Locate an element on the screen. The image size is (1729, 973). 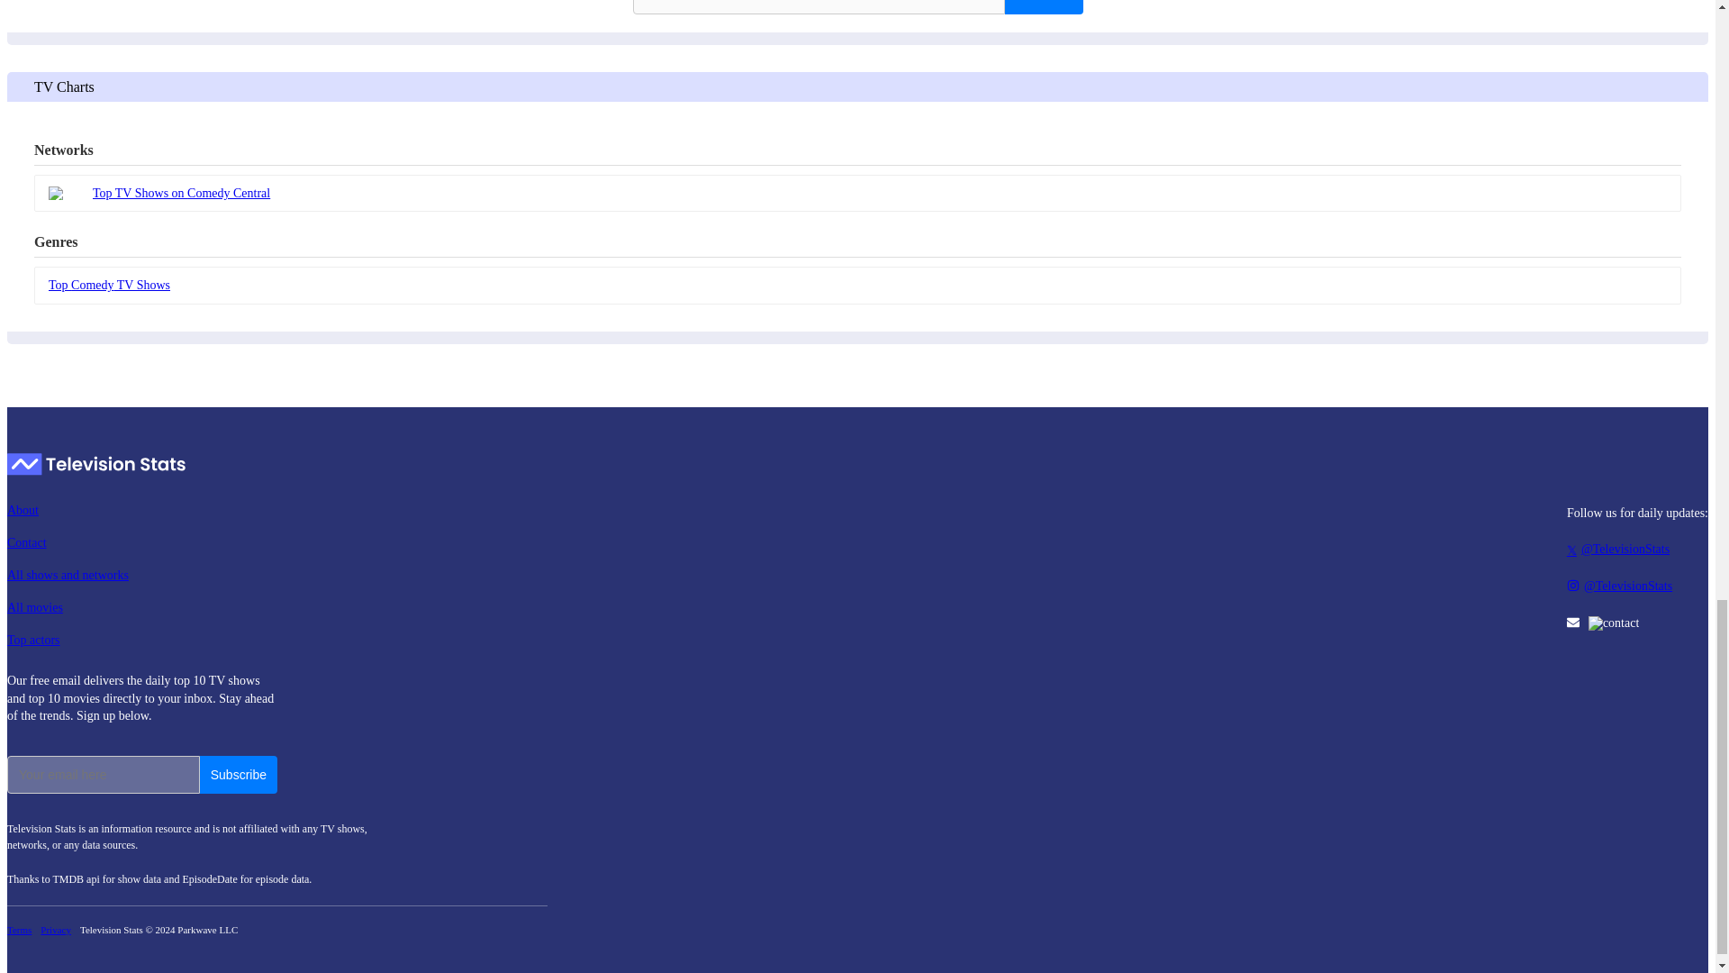
Privacy is located at coordinates (55, 930).